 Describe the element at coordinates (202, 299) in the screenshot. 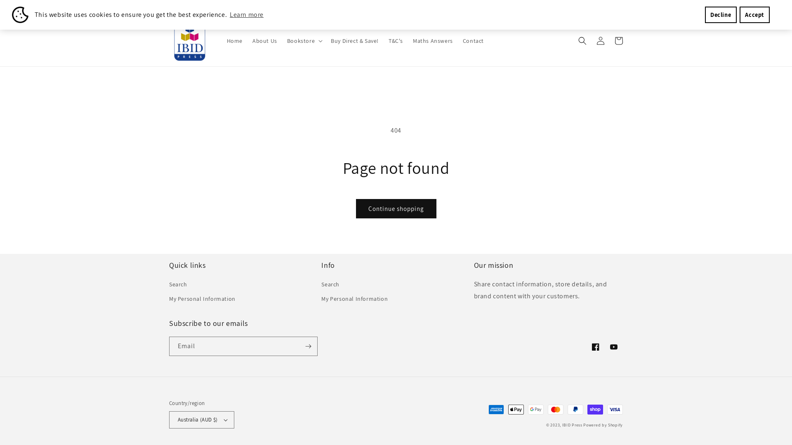

I see `My Personal Information` at that location.